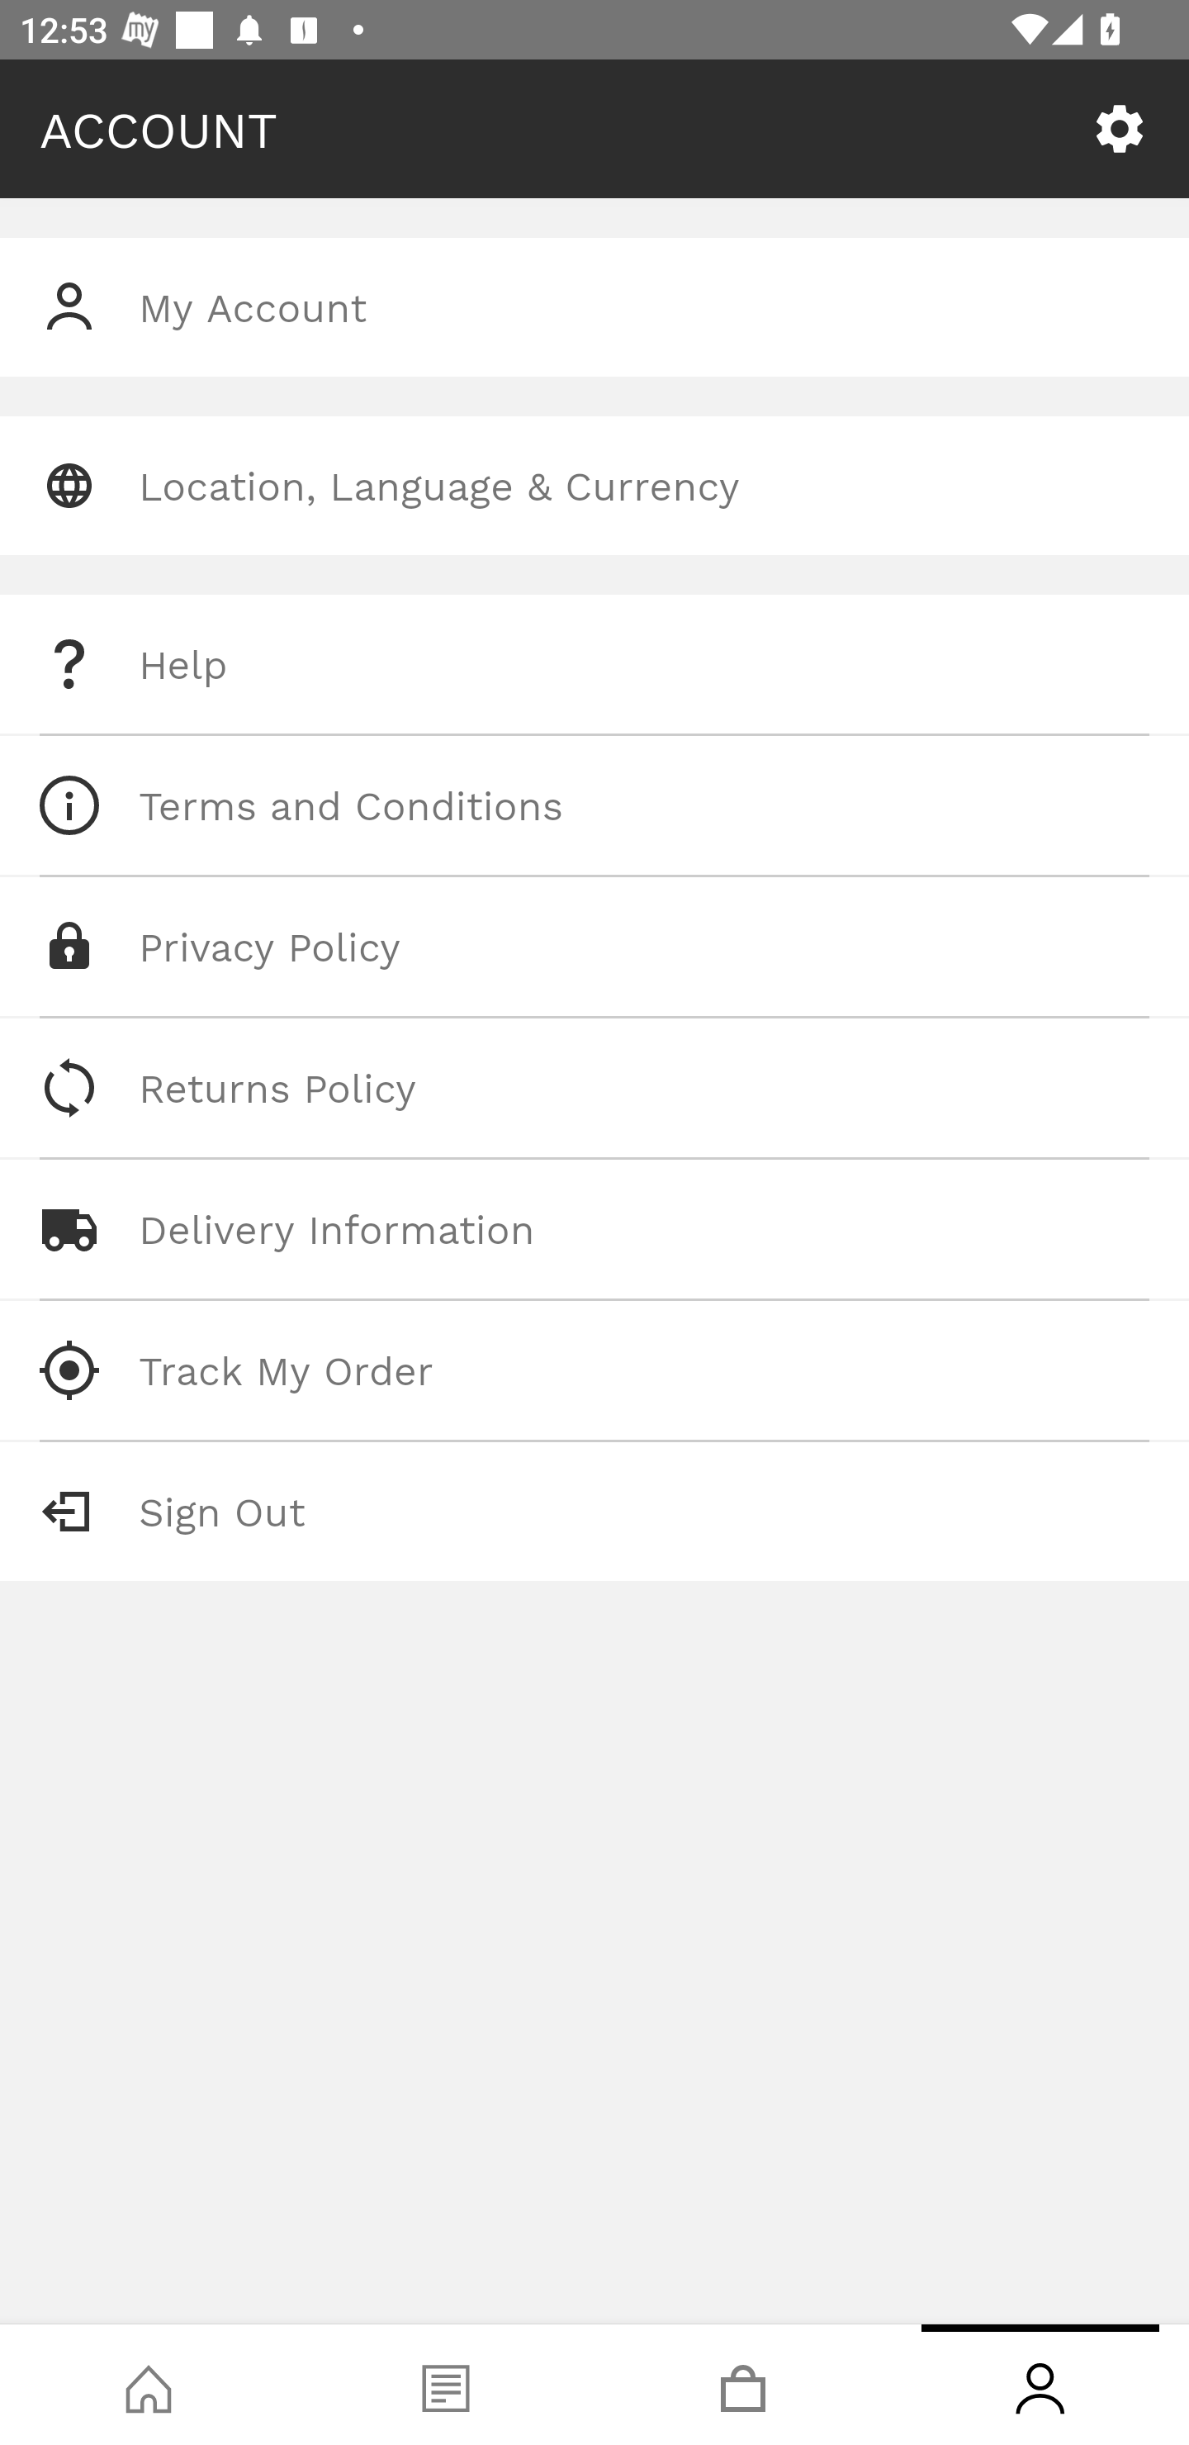  I want to click on Privacy Policy, so click(594, 947).